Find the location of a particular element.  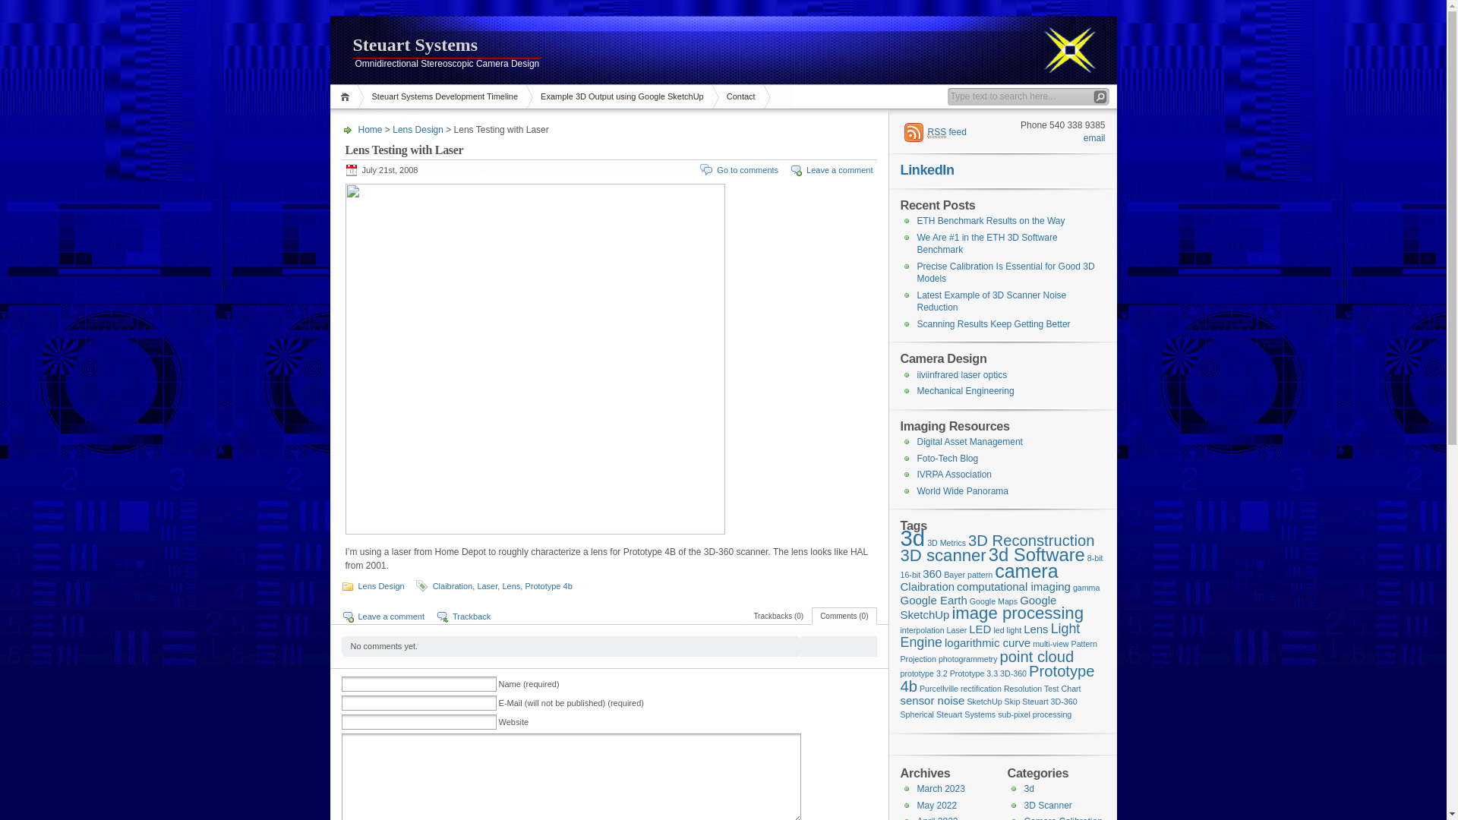

Prototype 3.3 3D-360 is located at coordinates (989, 673).